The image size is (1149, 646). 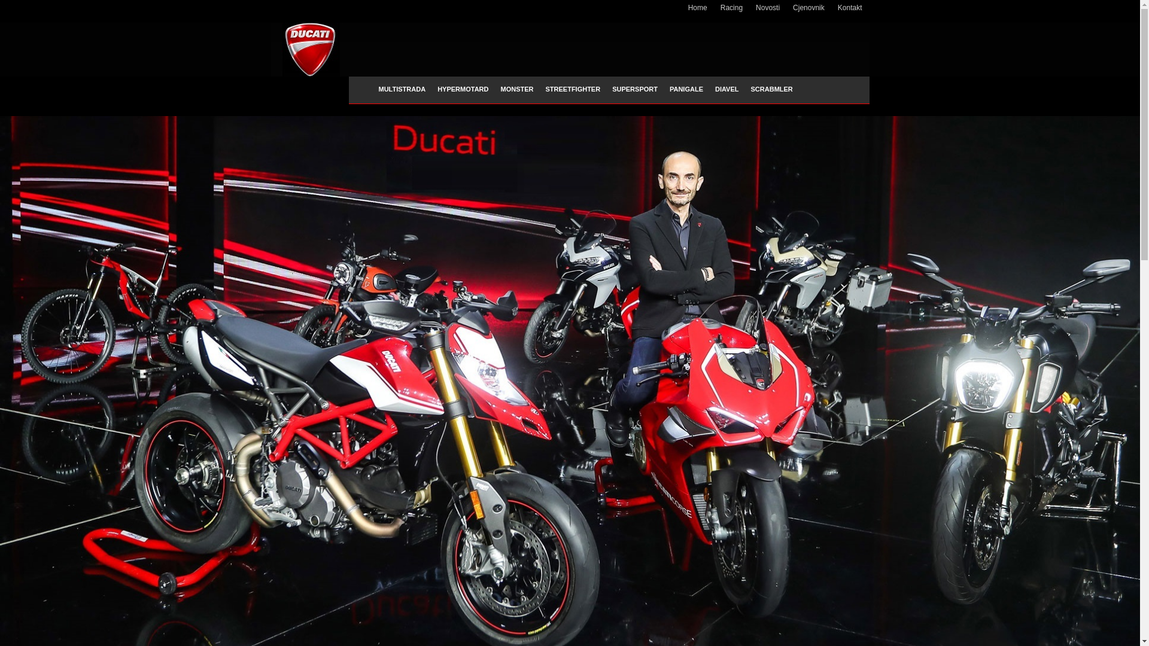 What do you see at coordinates (850, 11) in the screenshot?
I see `Kontakt` at bounding box center [850, 11].